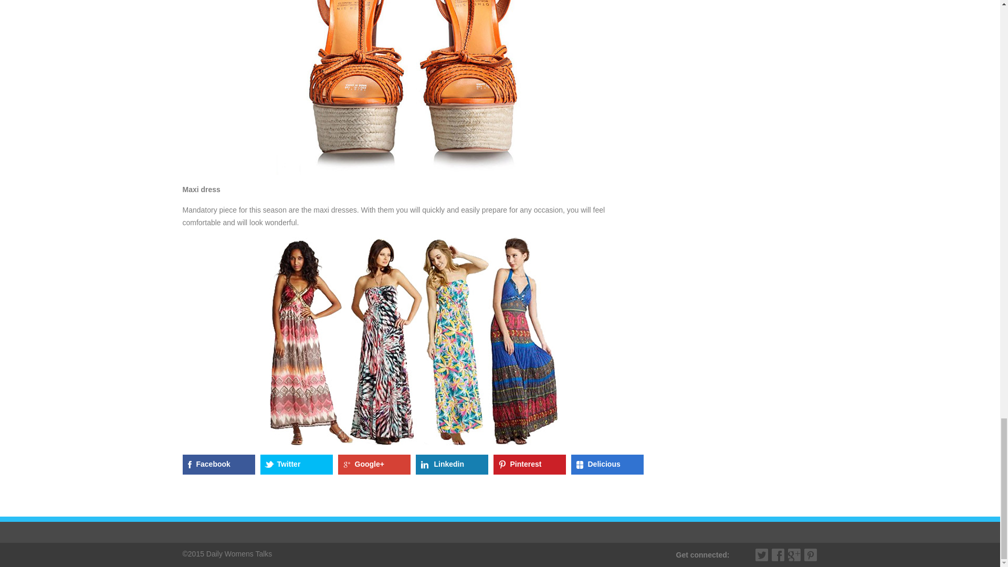 This screenshot has height=567, width=1008. What do you see at coordinates (607, 464) in the screenshot?
I see `Delicious` at bounding box center [607, 464].